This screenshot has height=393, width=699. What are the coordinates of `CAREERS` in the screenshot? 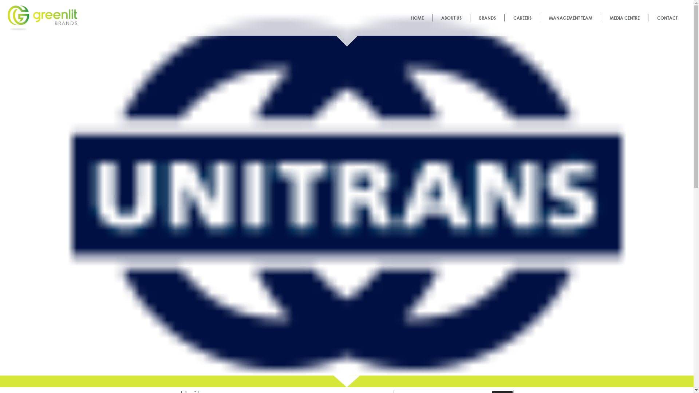 It's located at (522, 18).